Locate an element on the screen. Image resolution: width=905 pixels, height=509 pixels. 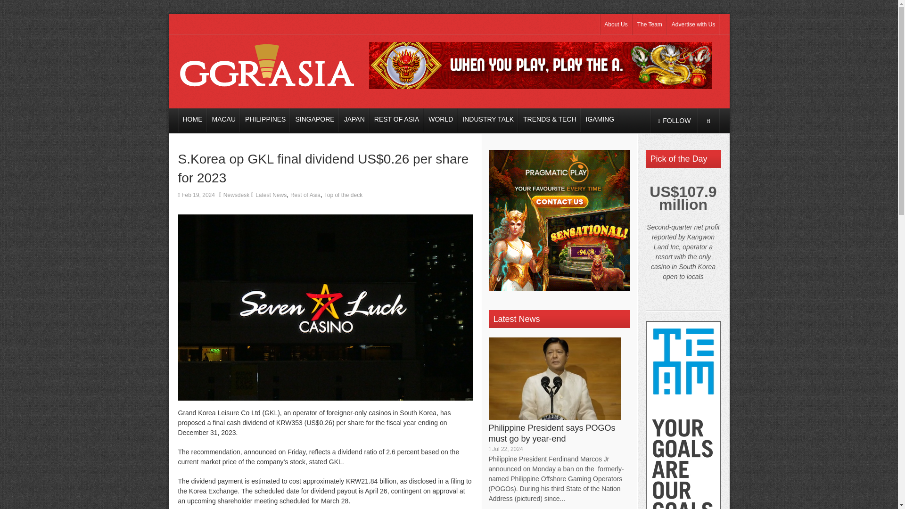
View all posts in Latest News is located at coordinates (271, 195).